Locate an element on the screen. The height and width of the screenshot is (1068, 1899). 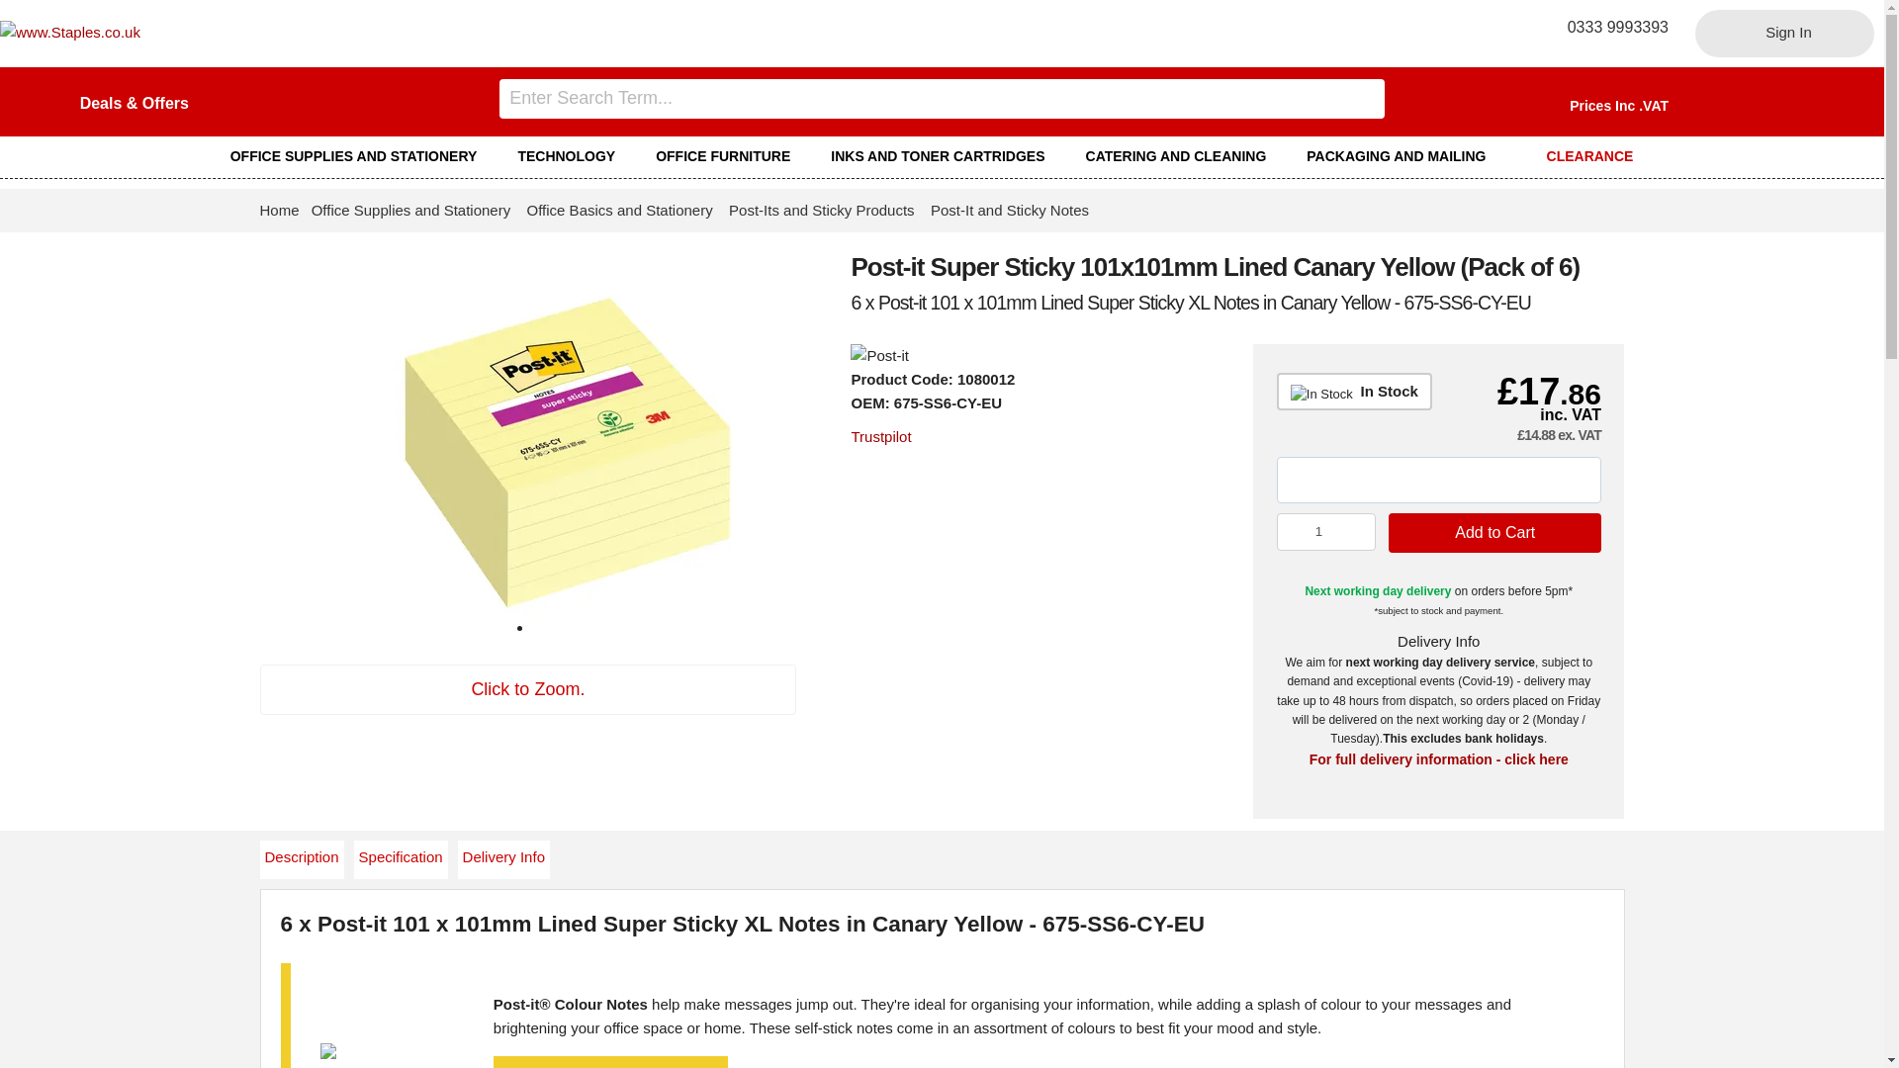
Telephone: 0333 9993393 is located at coordinates (1610, 27).